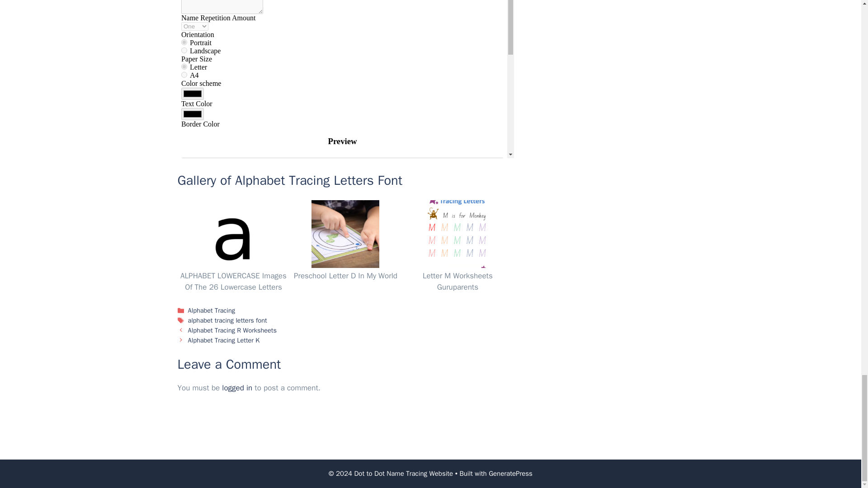  I want to click on GeneratePress, so click(510, 474).